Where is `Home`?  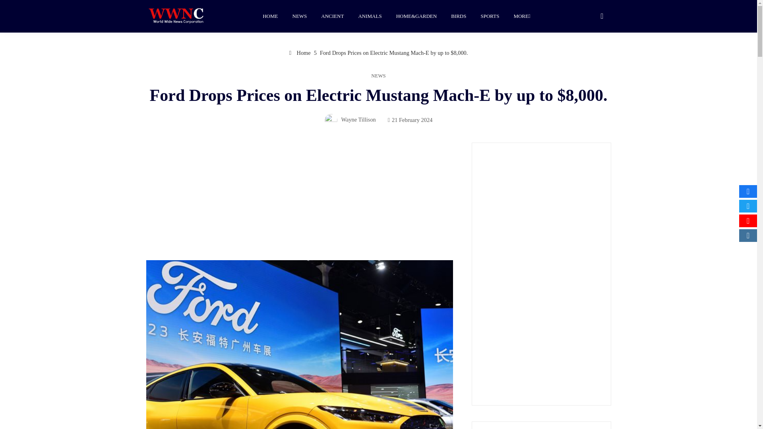 Home is located at coordinates (300, 53).